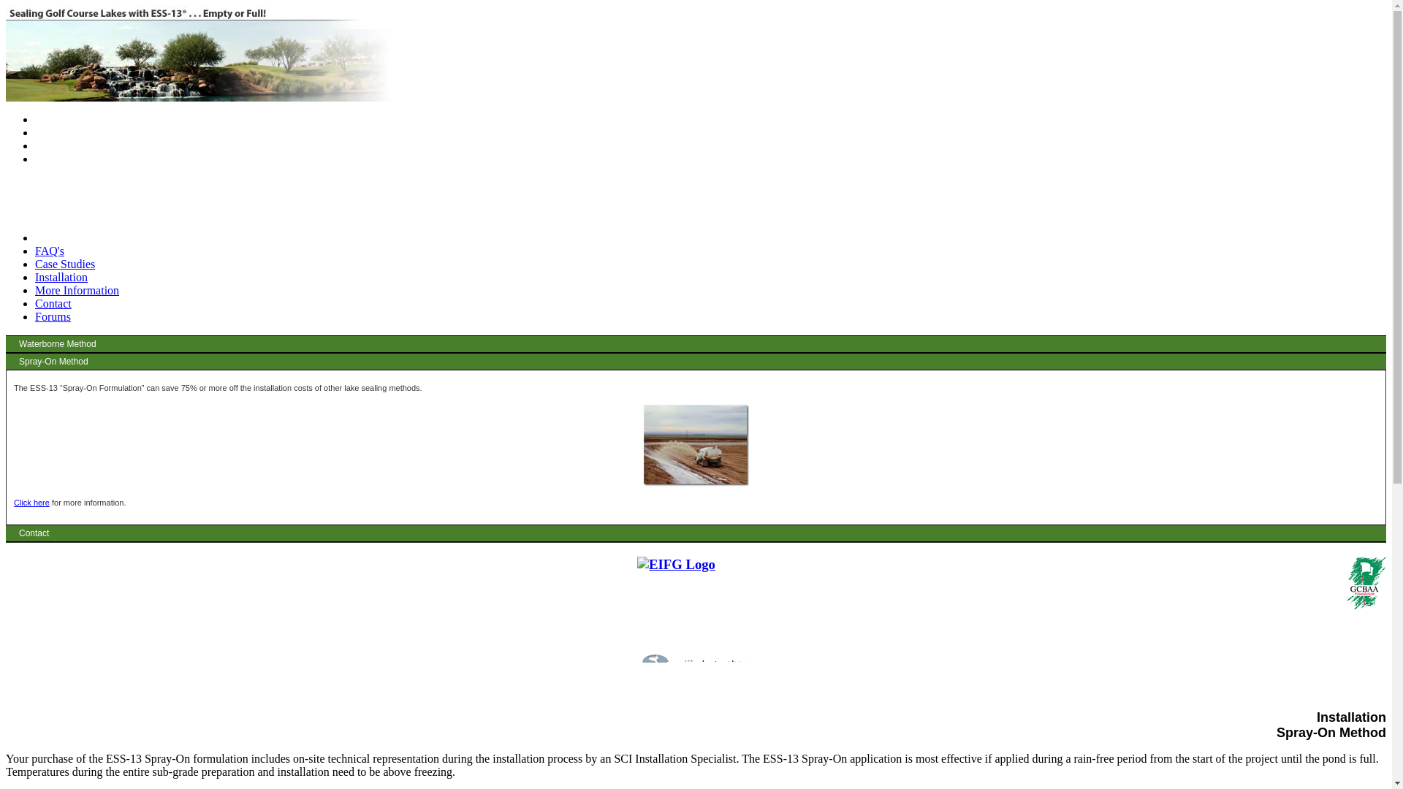 The image size is (1403, 789). I want to click on Installation, so click(61, 277).